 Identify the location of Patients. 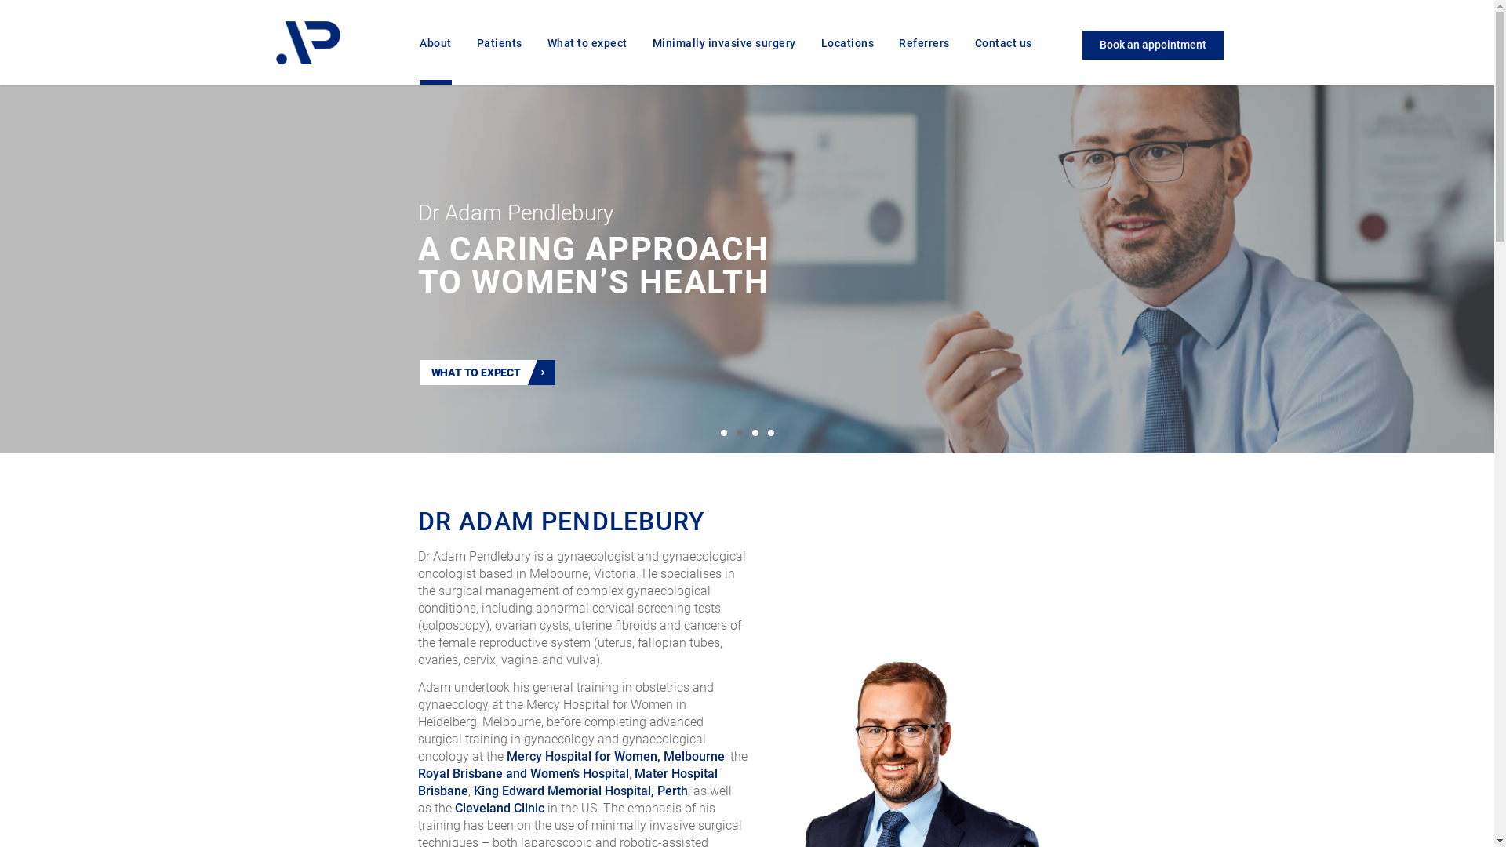
(500, 61).